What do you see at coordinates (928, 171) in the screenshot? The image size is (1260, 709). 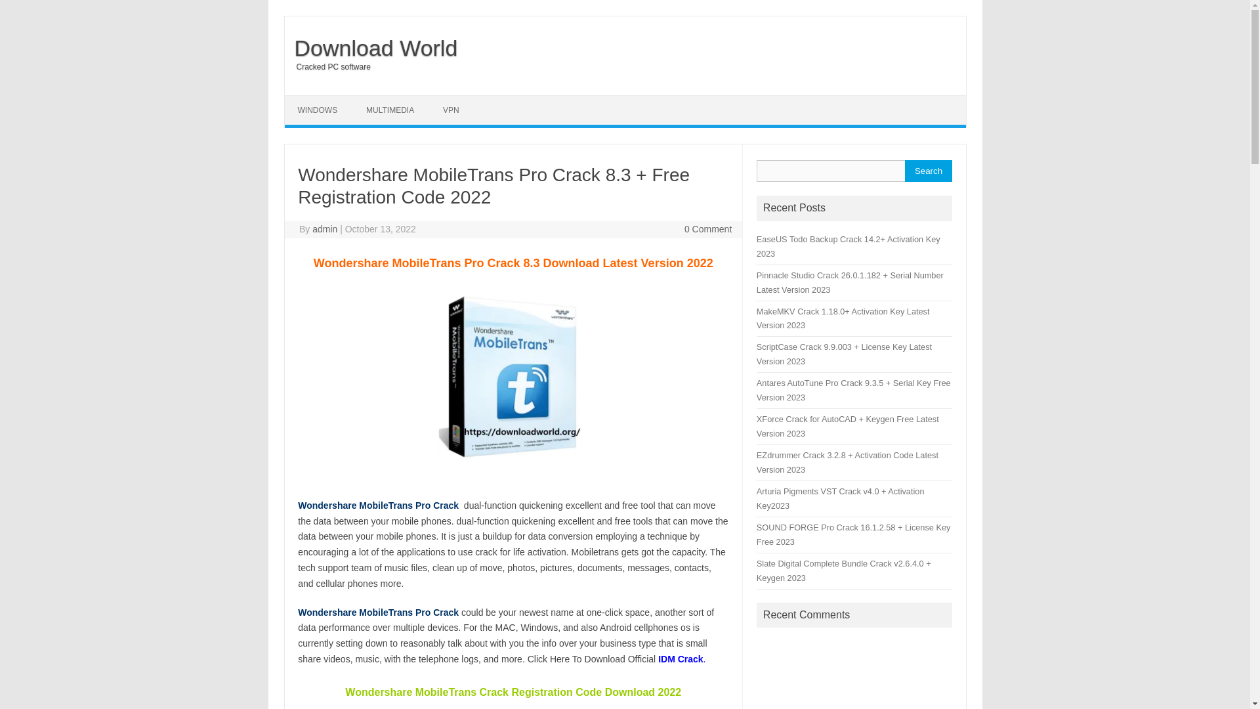 I see `Search` at bounding box center [928, 171].